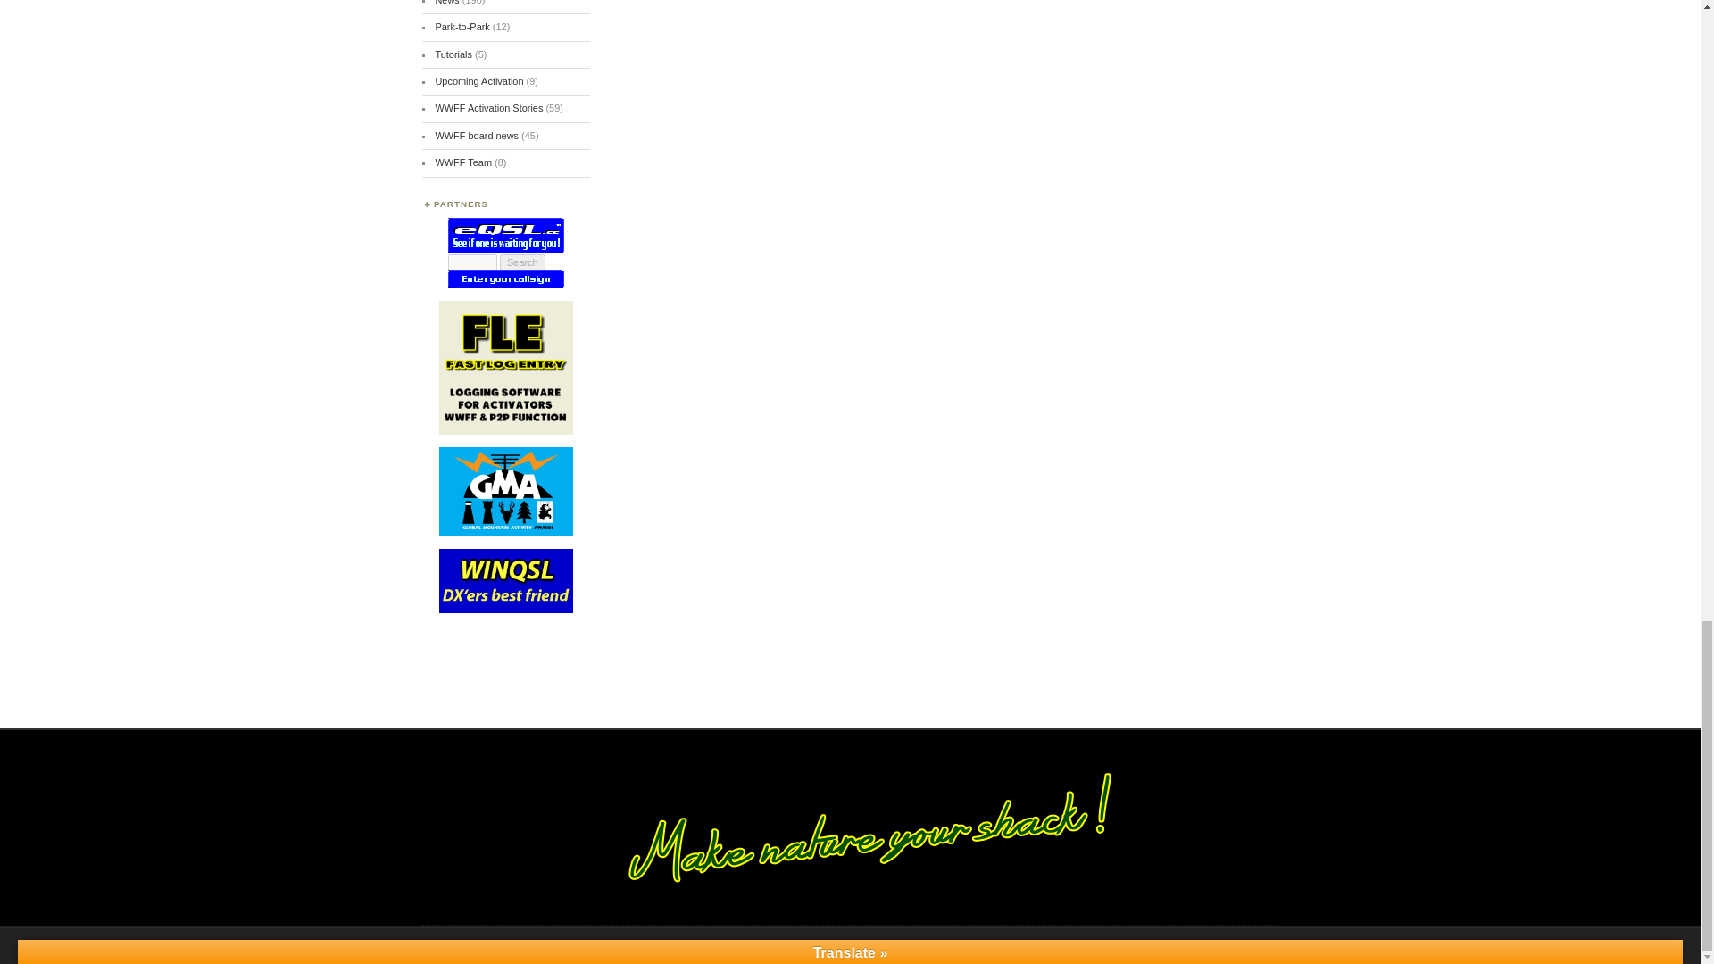  Describe the element at coordinates (522, 262) in the screenshot. I see `Search` at that location.